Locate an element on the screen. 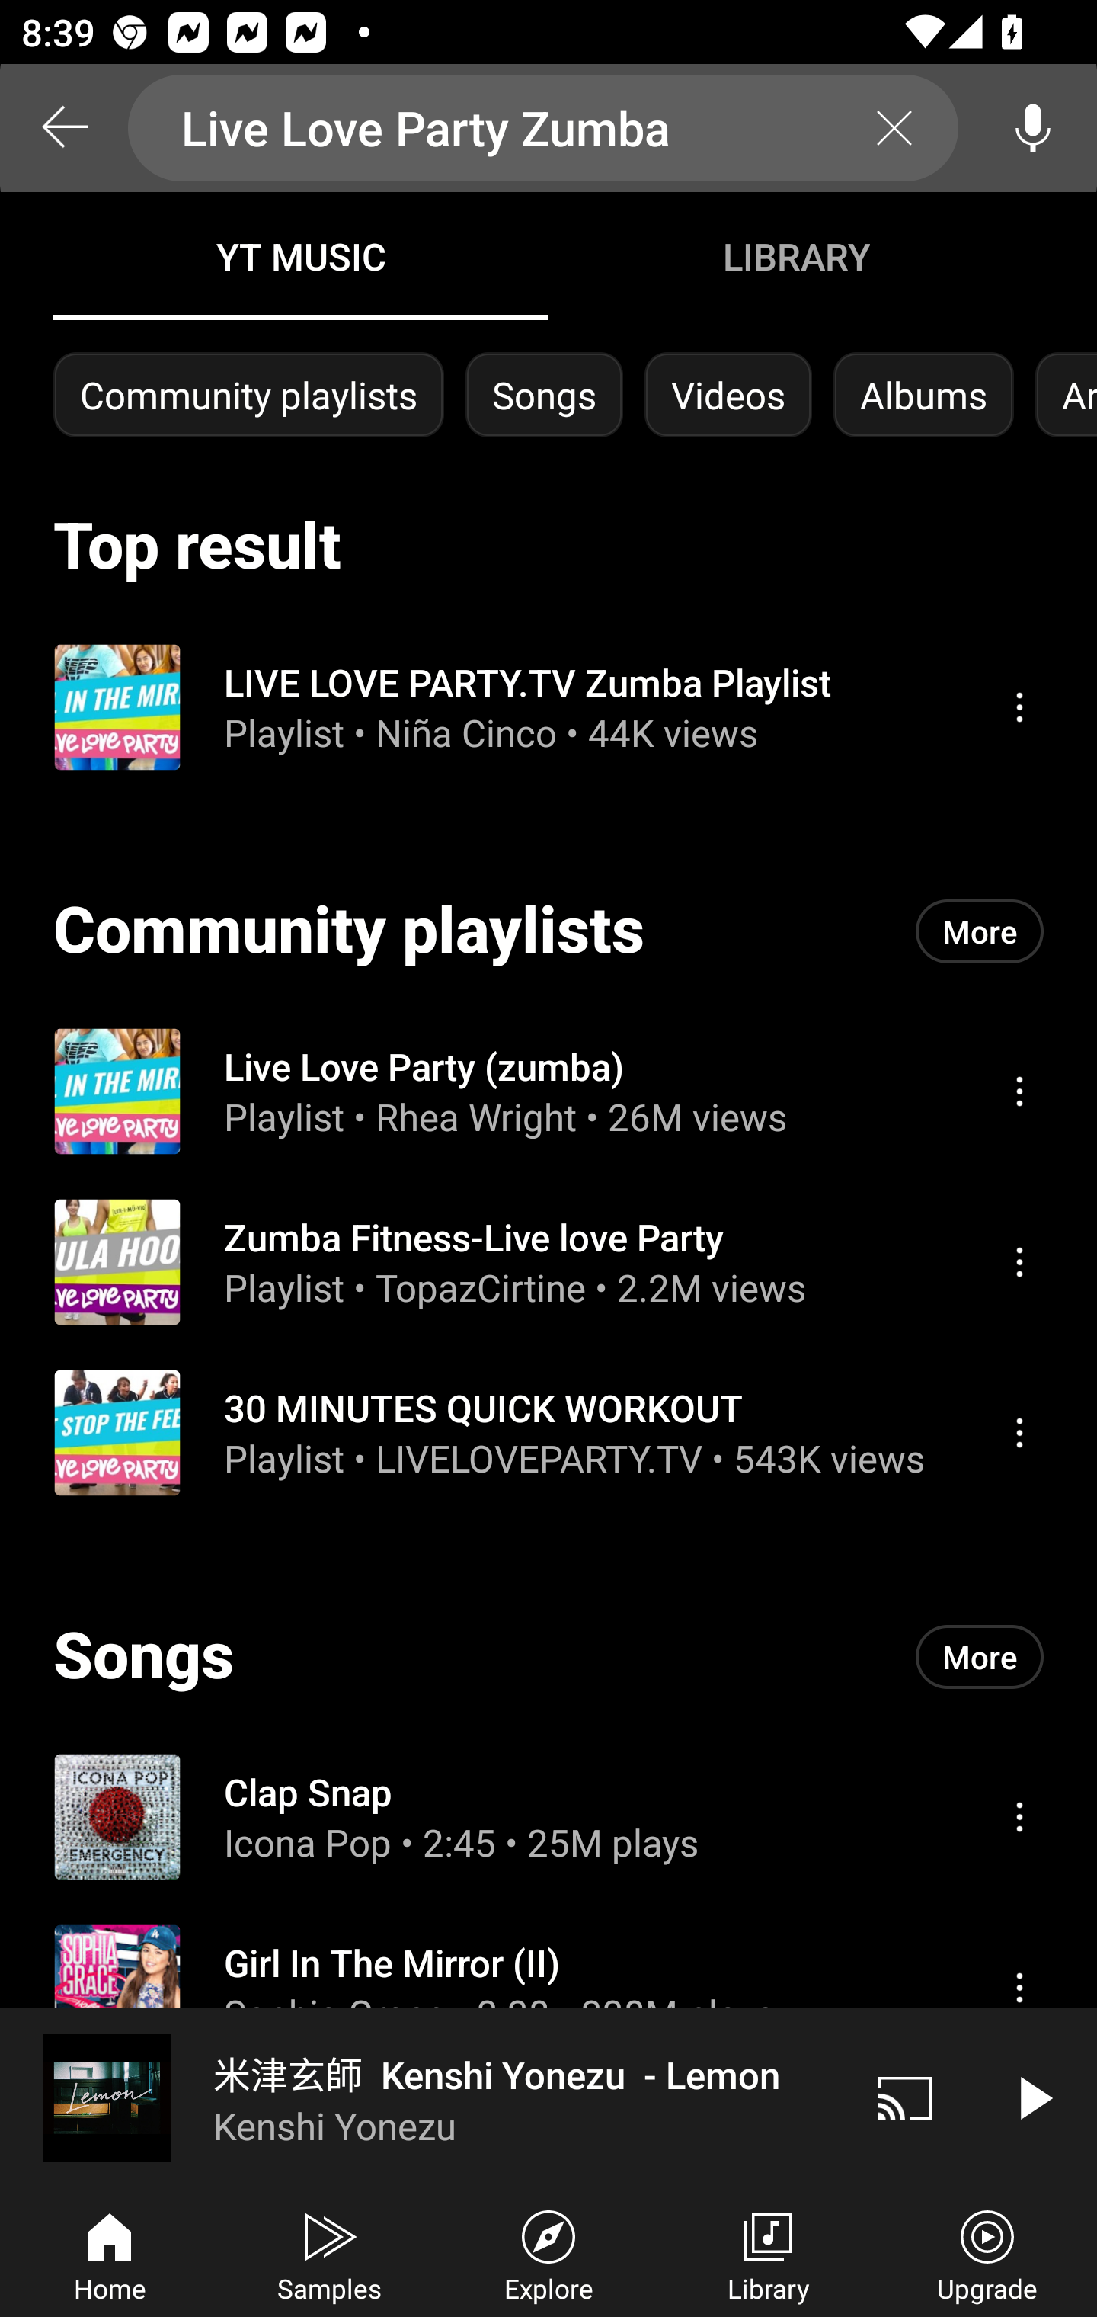  Library LIBRARY is located at coordinates (795, 256).